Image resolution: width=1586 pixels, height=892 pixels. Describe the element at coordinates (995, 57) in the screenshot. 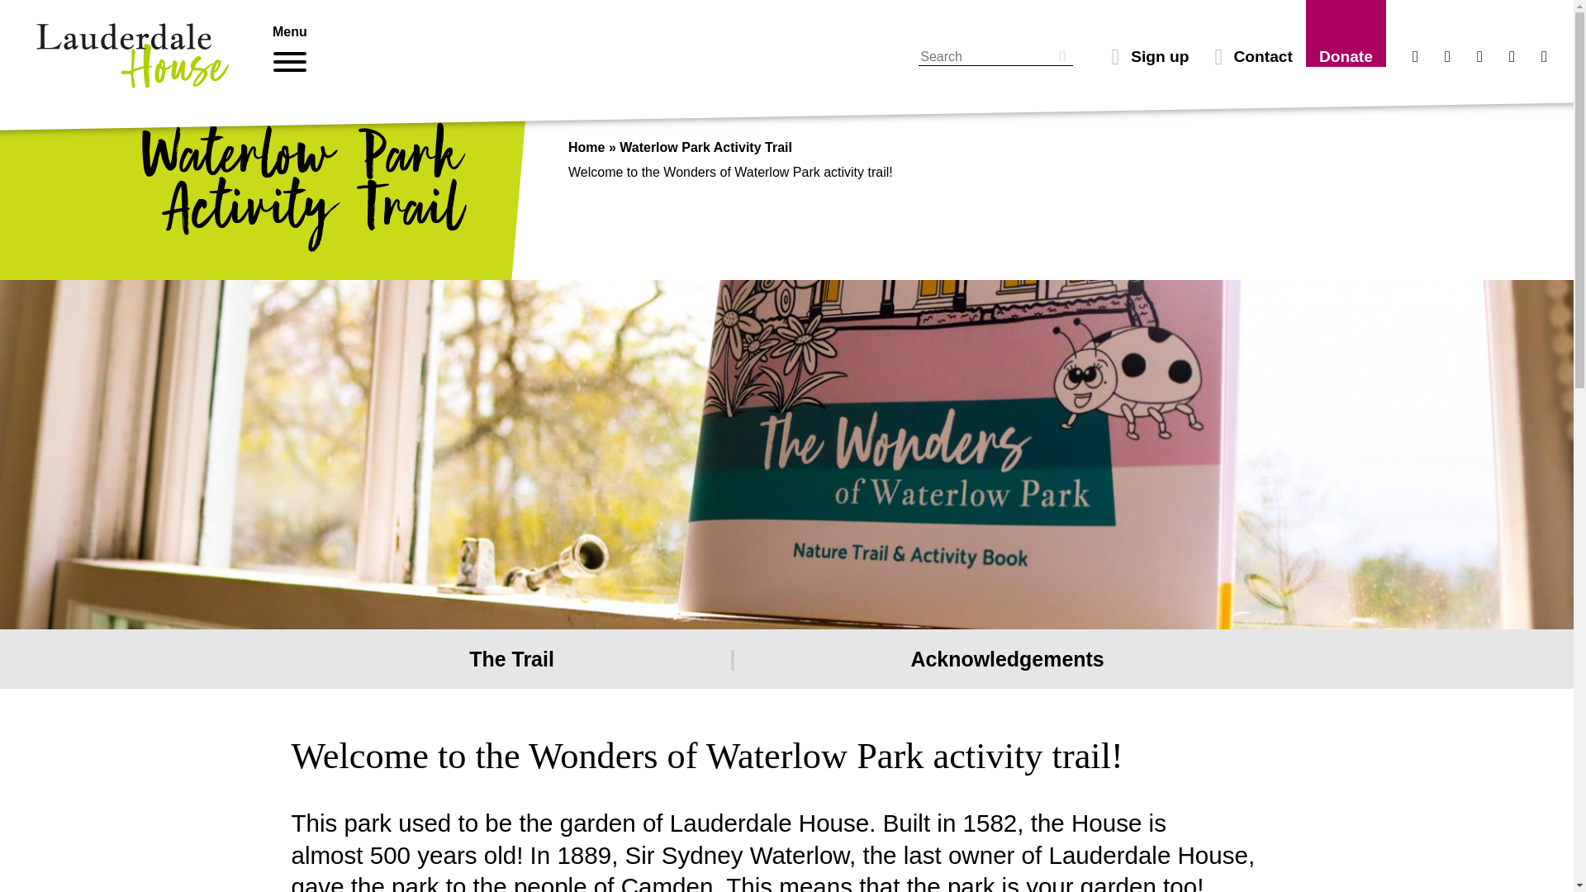

I see `Enter the terms you wish to search for.` at that location.